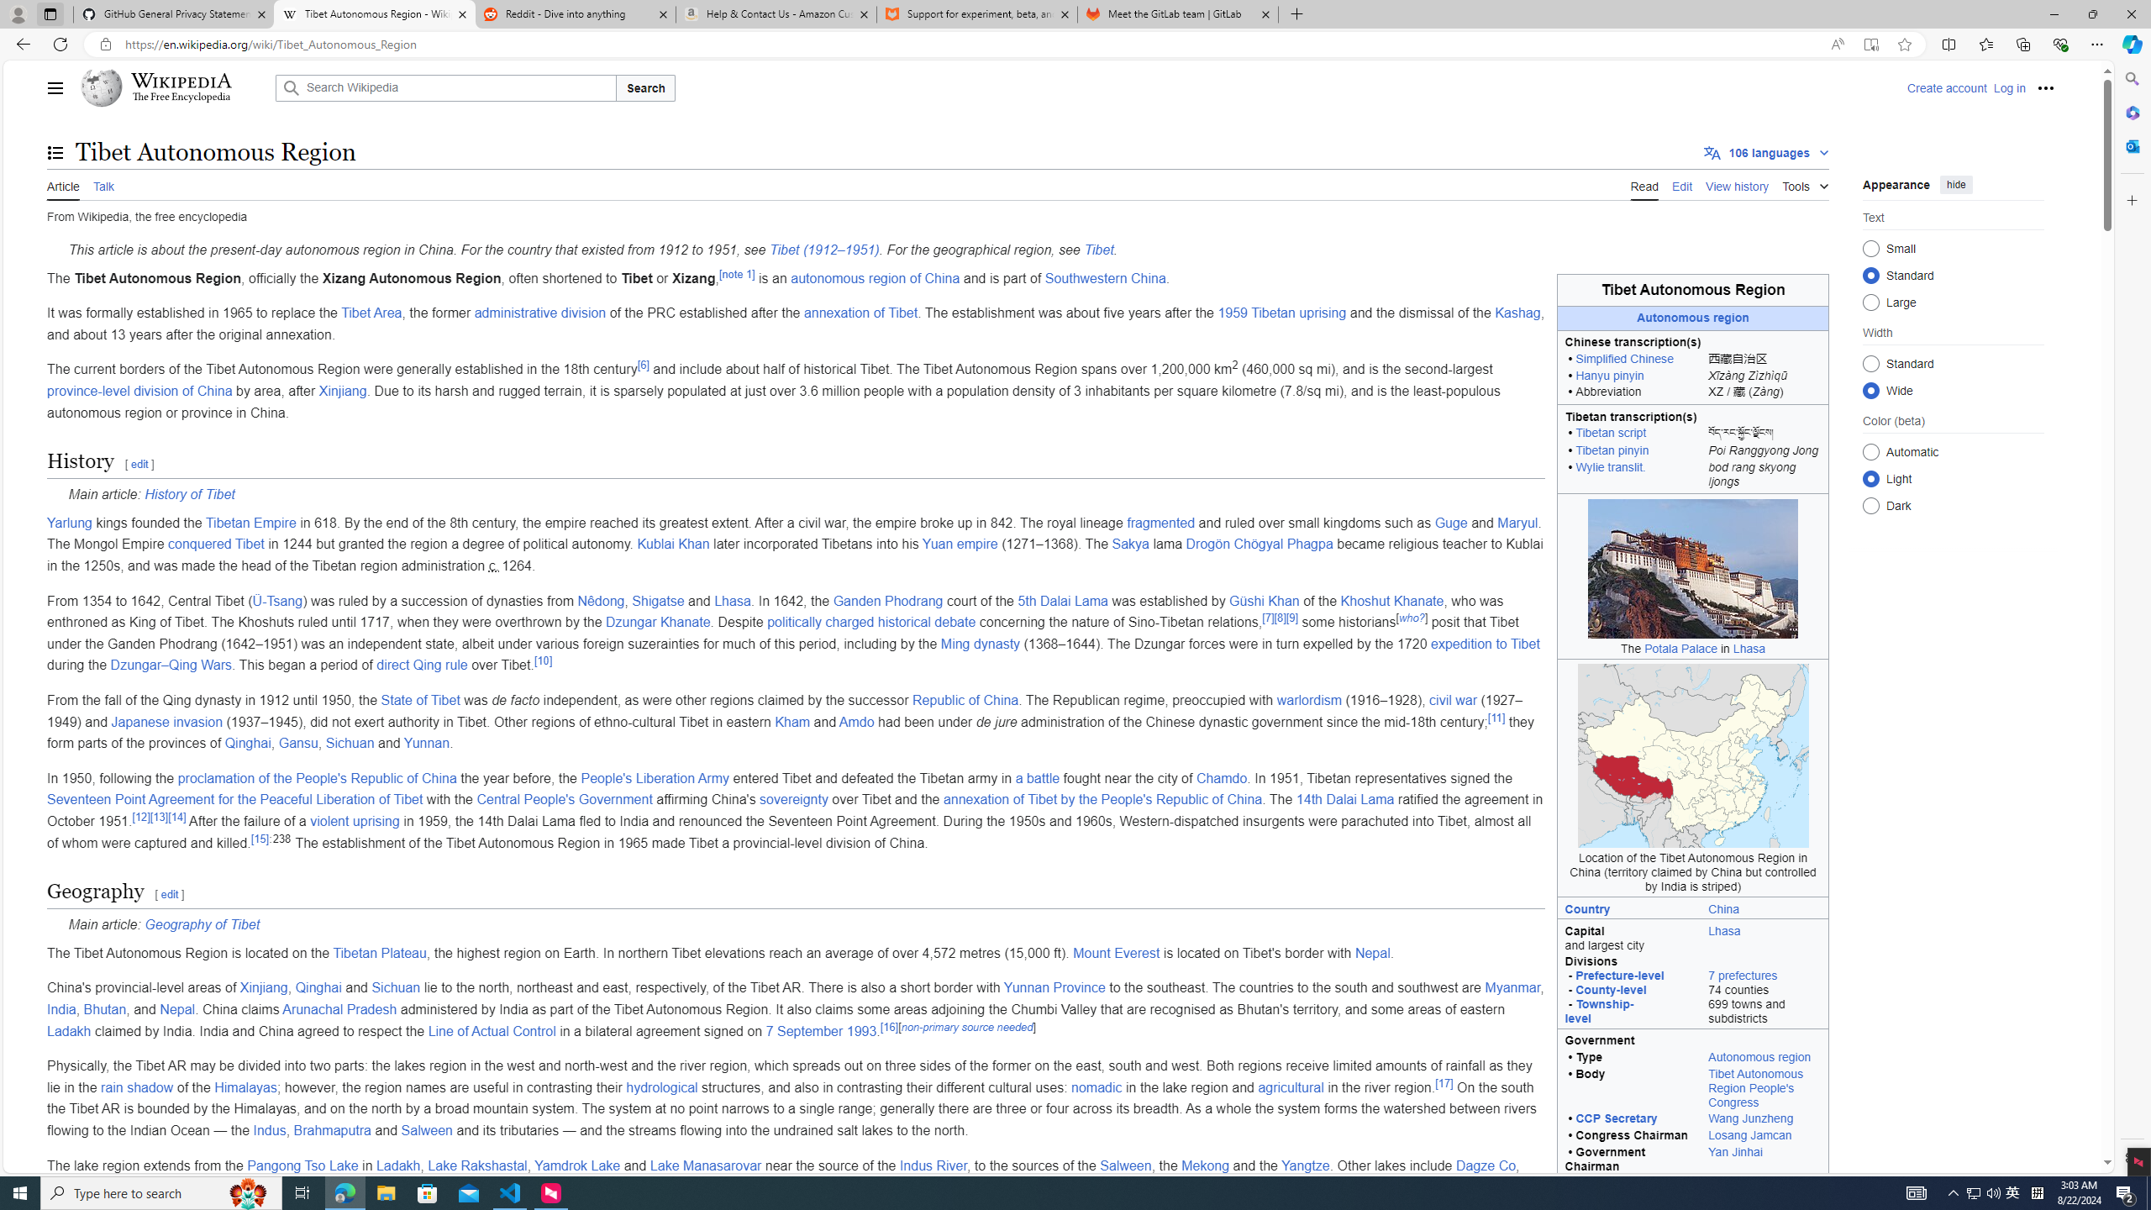  Describe the element at coordinates (1764, 476) in the screenshot. I see `bod rang skyong ljongs` at that location.